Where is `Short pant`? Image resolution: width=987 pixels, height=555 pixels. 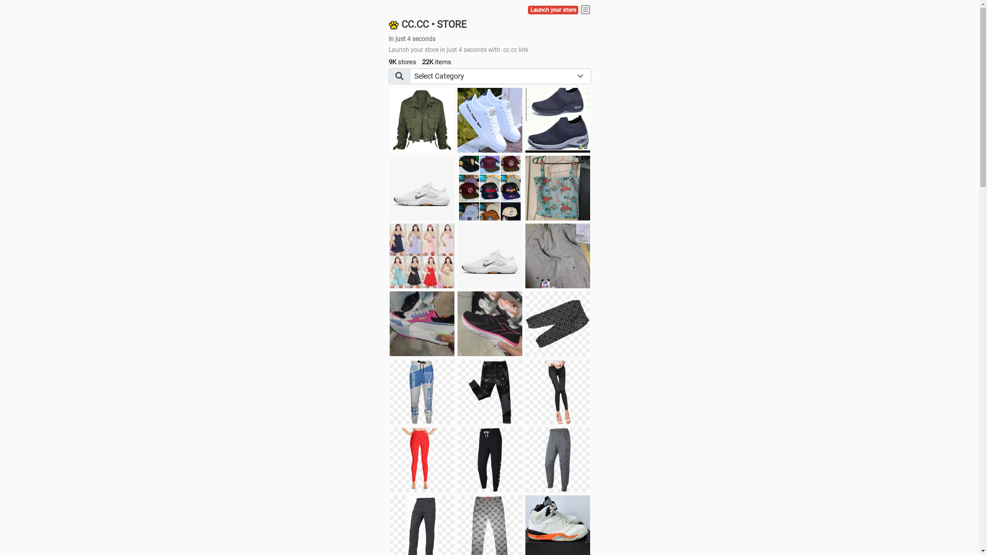 Short pant is located at coordinates (558, 324).